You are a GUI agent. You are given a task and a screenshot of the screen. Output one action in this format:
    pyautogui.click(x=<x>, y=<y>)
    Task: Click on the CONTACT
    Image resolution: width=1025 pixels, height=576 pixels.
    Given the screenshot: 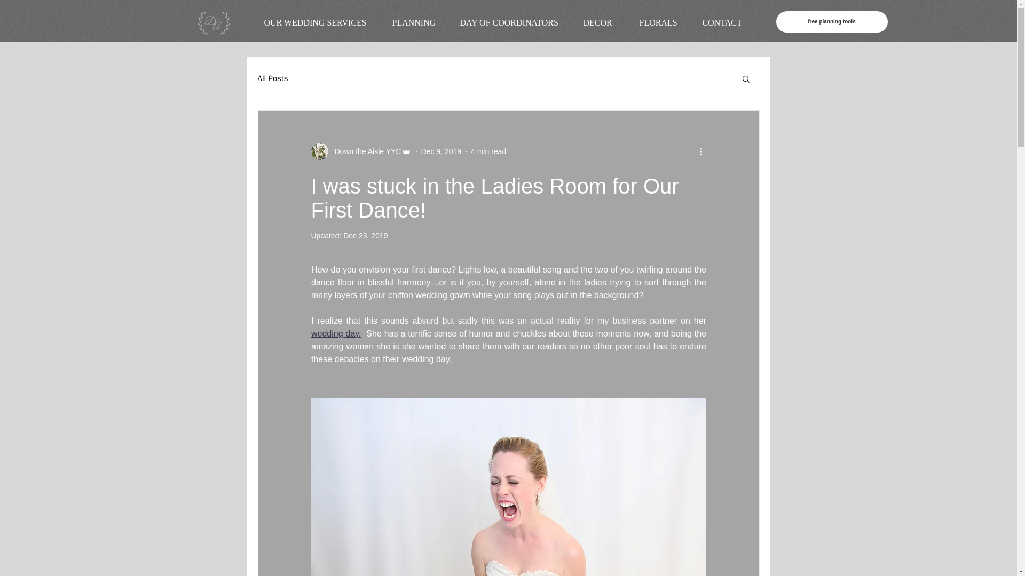 What is the action you would take?
    pyautogui.click(x=727, y=23)
    